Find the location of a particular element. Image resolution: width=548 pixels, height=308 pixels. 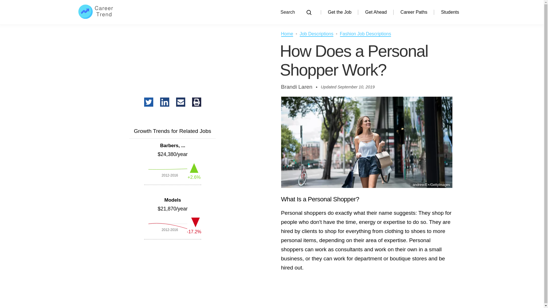

Get the Job is located at coordinates (340, 12).